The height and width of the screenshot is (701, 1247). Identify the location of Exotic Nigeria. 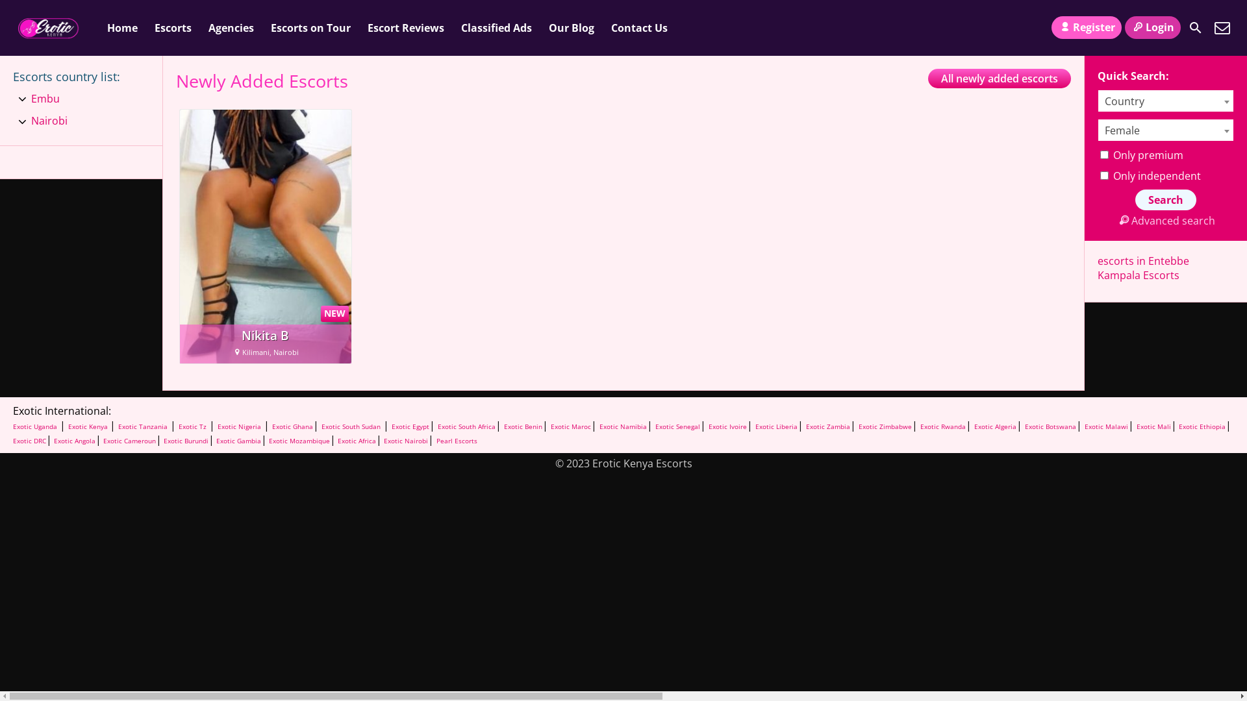
(239, 426).